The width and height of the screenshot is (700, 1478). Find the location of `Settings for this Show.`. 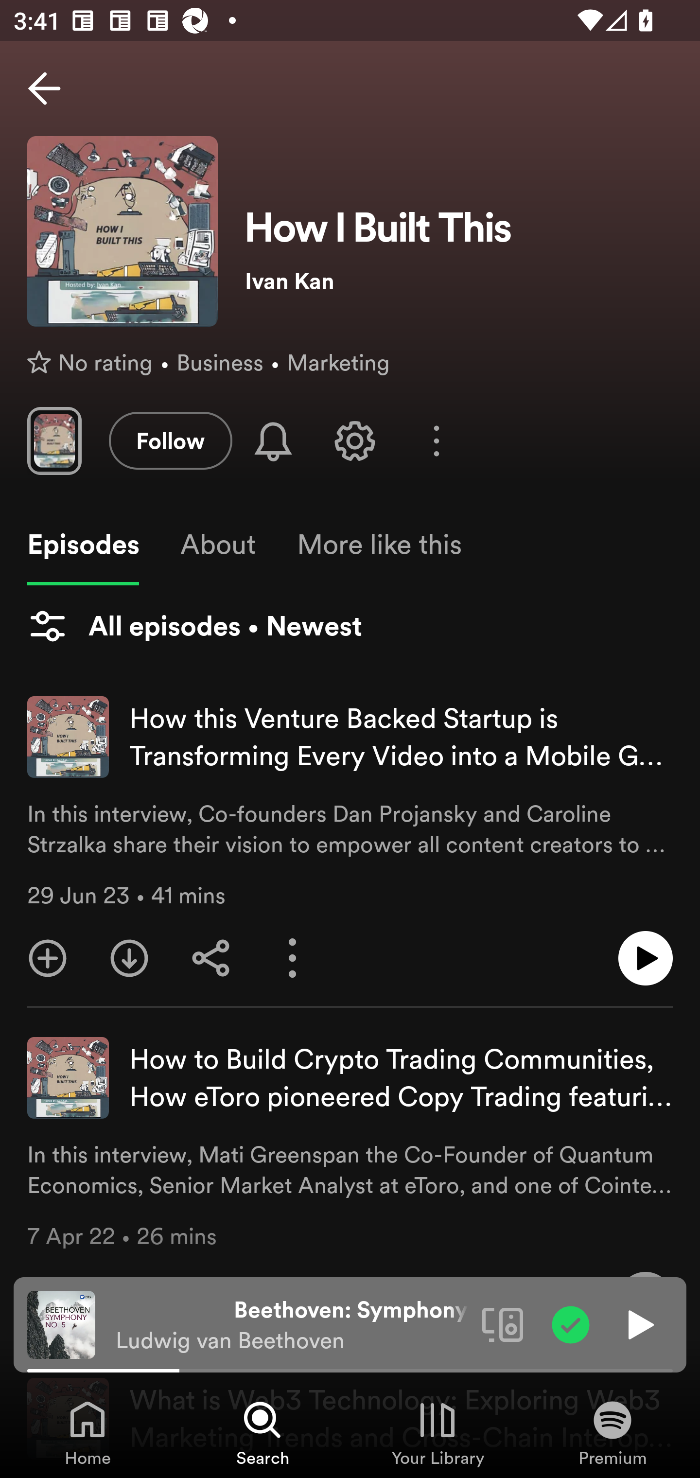

Settings for this Show. is located at coordinates (355, 440).